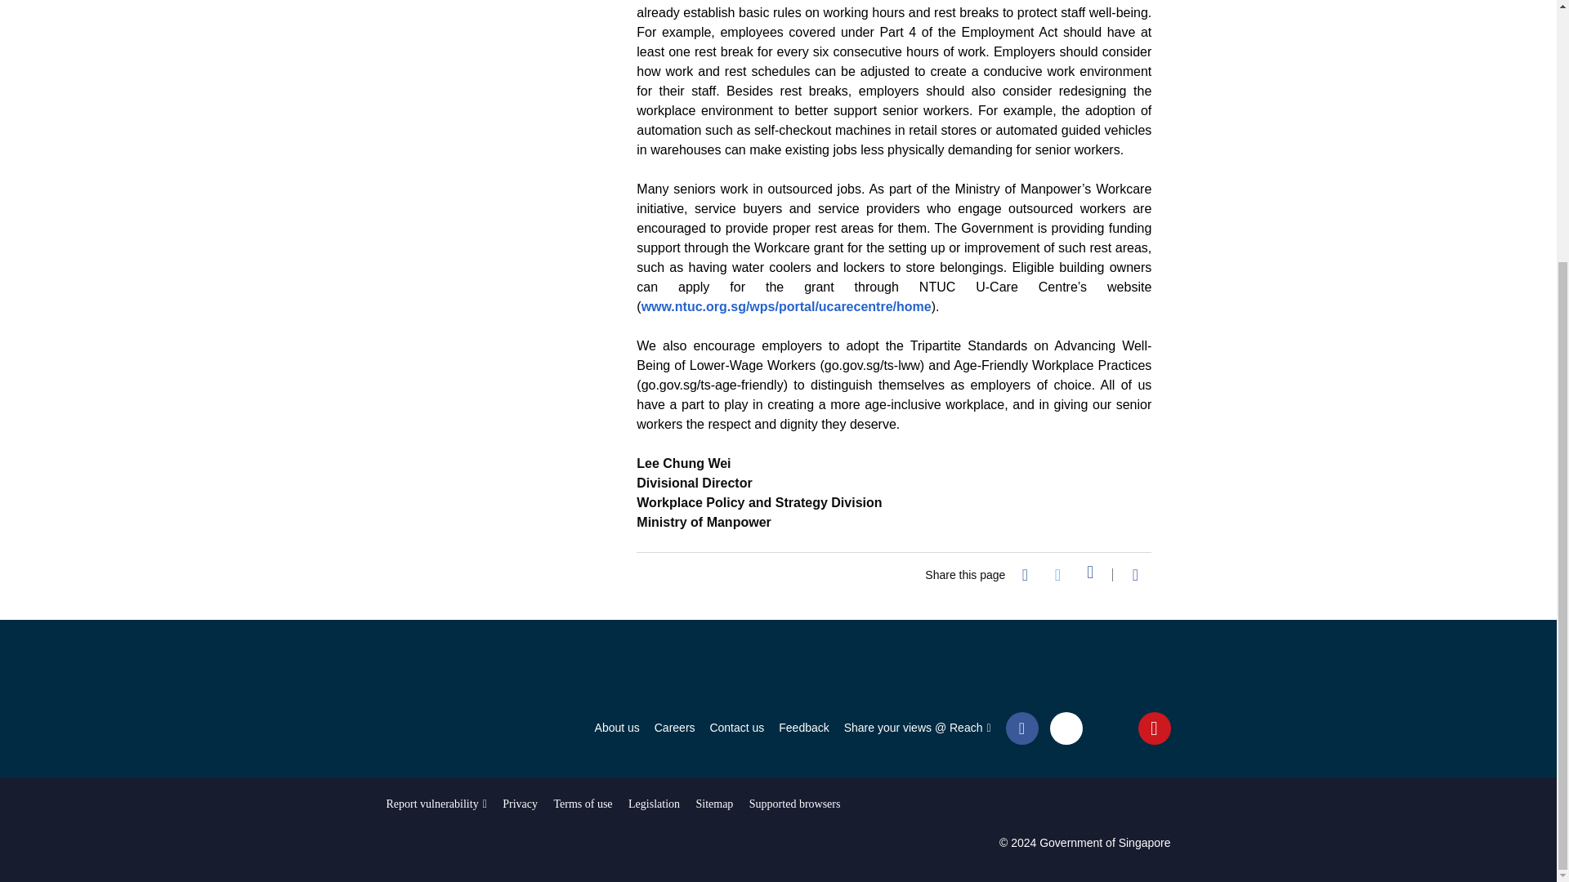  I want to click on Legislation, so click(654, 804).